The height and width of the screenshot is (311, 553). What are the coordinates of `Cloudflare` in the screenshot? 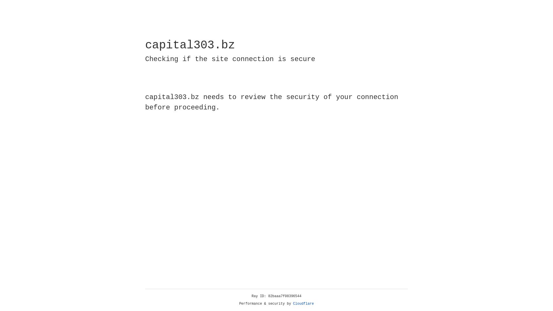 It's located at (304, 304).